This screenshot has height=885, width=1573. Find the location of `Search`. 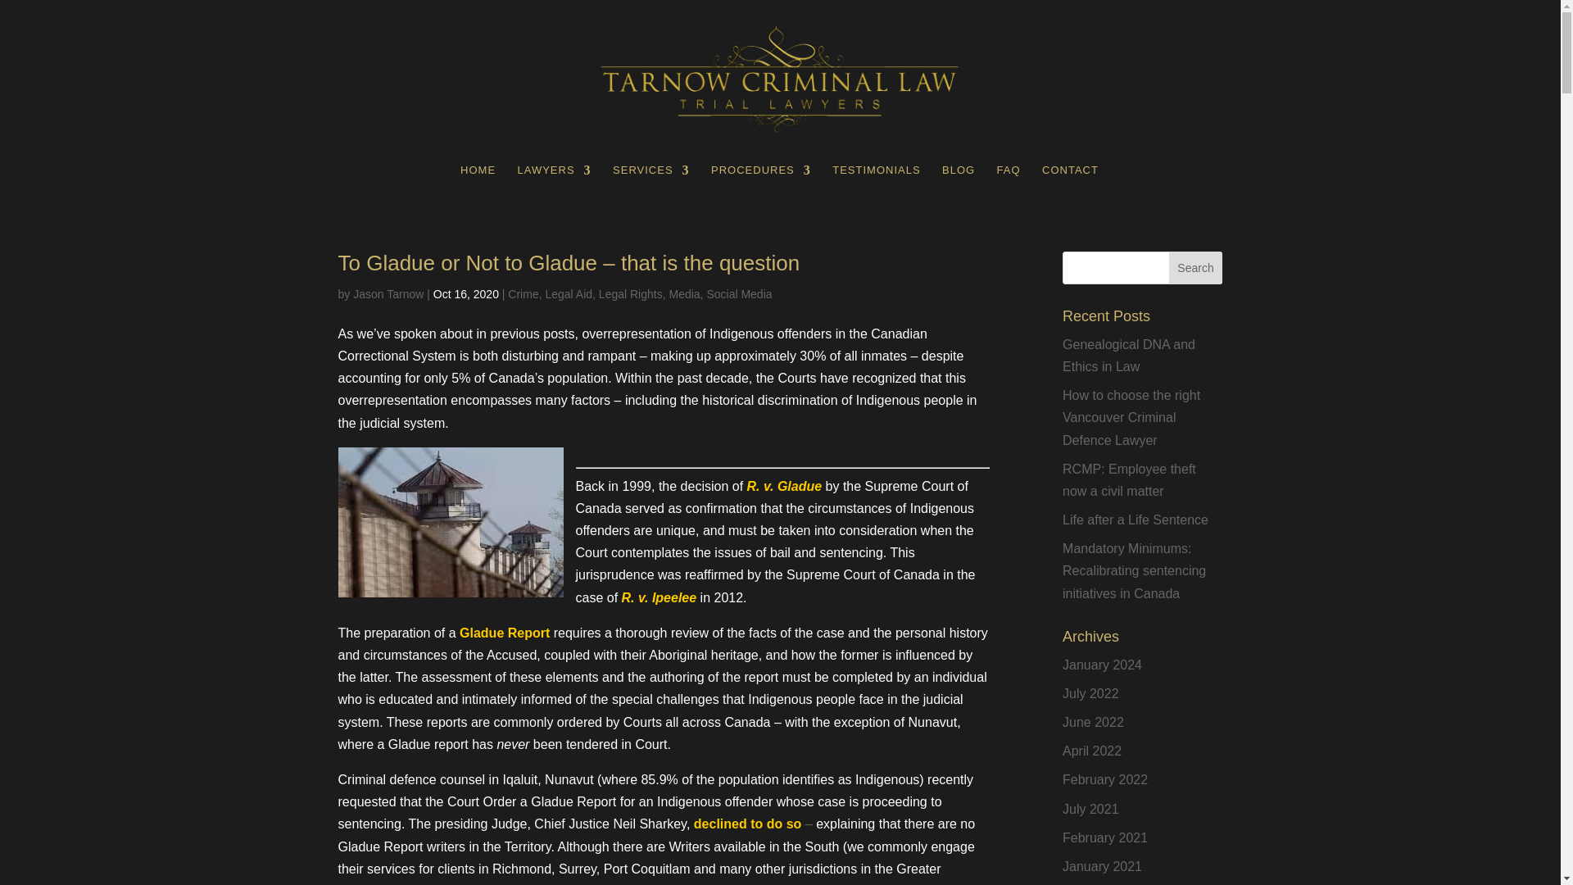

Search is located at coordinates (1196, 267).